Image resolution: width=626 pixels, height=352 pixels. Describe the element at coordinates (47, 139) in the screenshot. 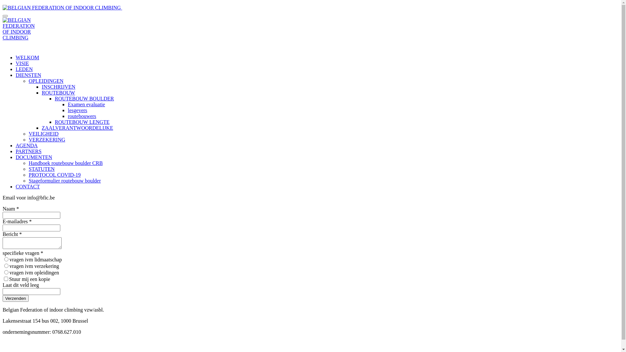

I see `VERZEKERING` at that location.